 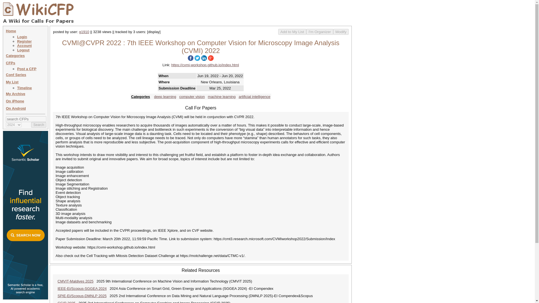 What do you see at coordinates (39, 125) in the screenshot?
I see `Search` at bounding box center [39, 125].